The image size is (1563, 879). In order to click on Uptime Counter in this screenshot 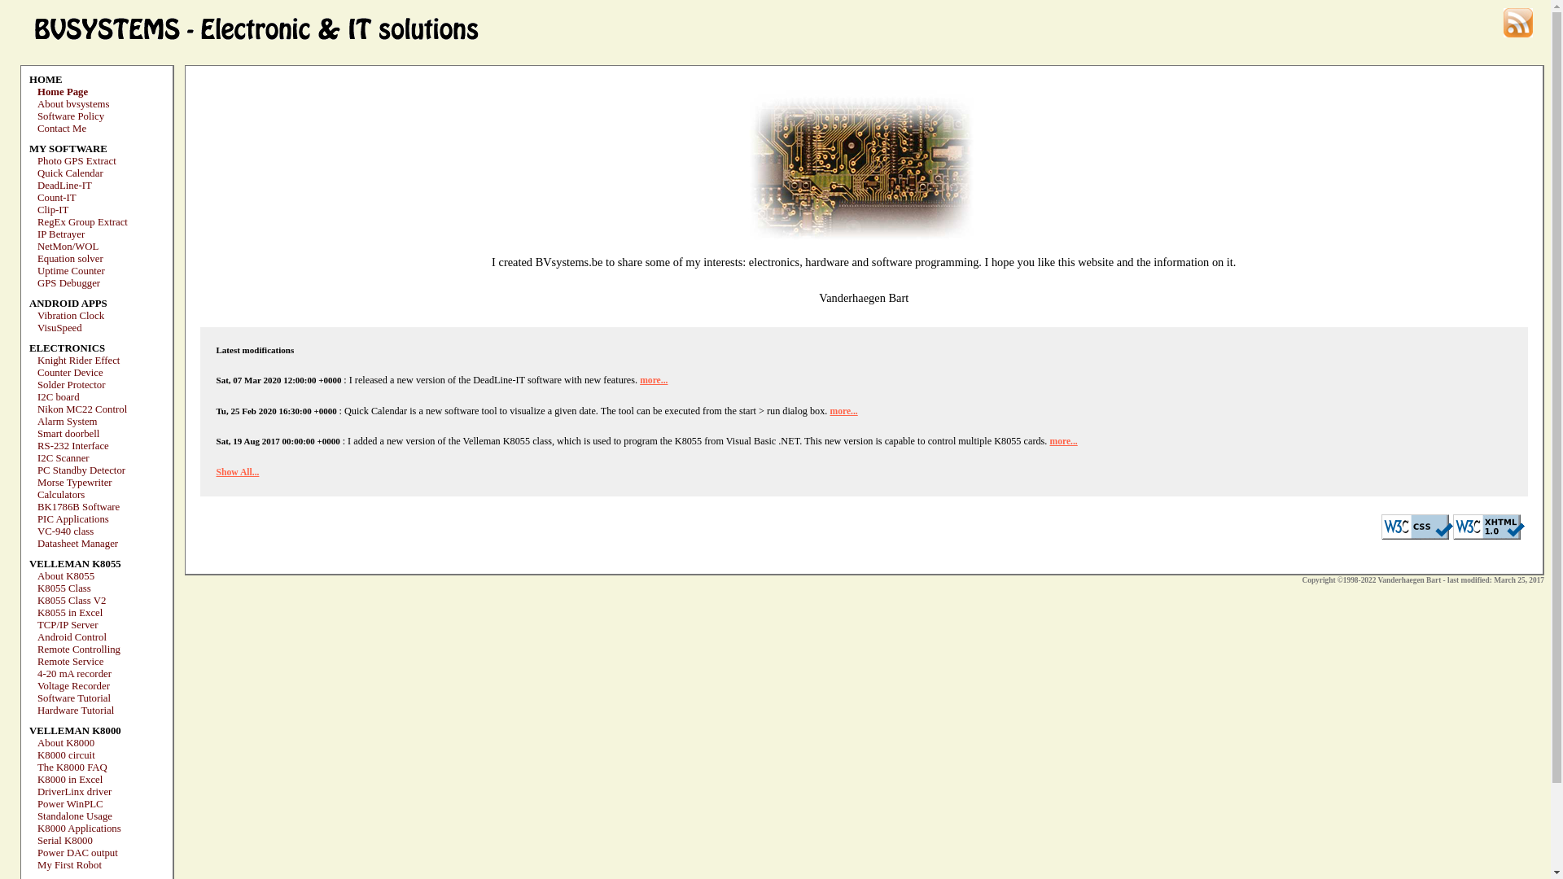, I will do `click(72, 271)`.